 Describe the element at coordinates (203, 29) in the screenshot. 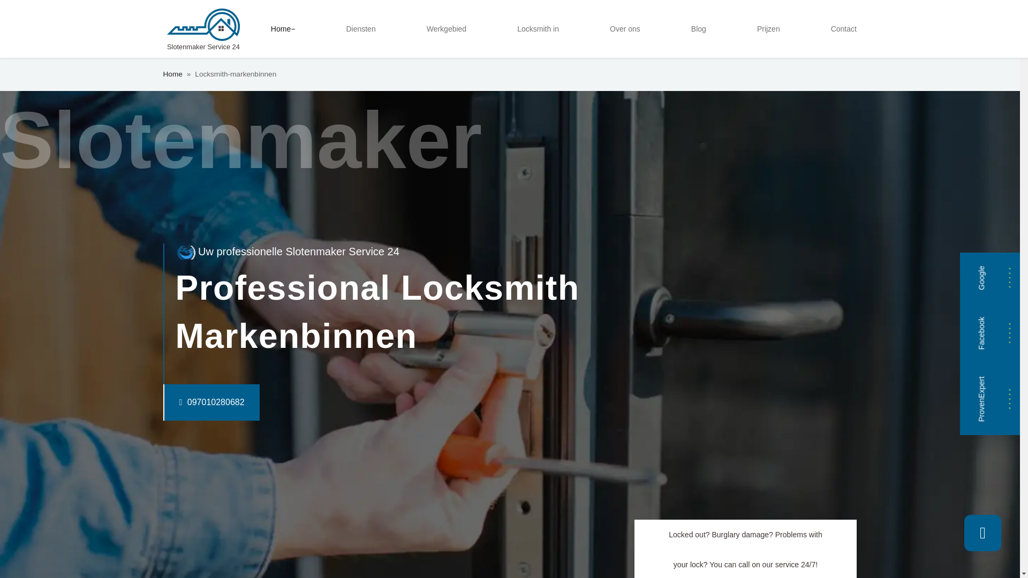

I see `Slotenmaker Service 24` at that location.